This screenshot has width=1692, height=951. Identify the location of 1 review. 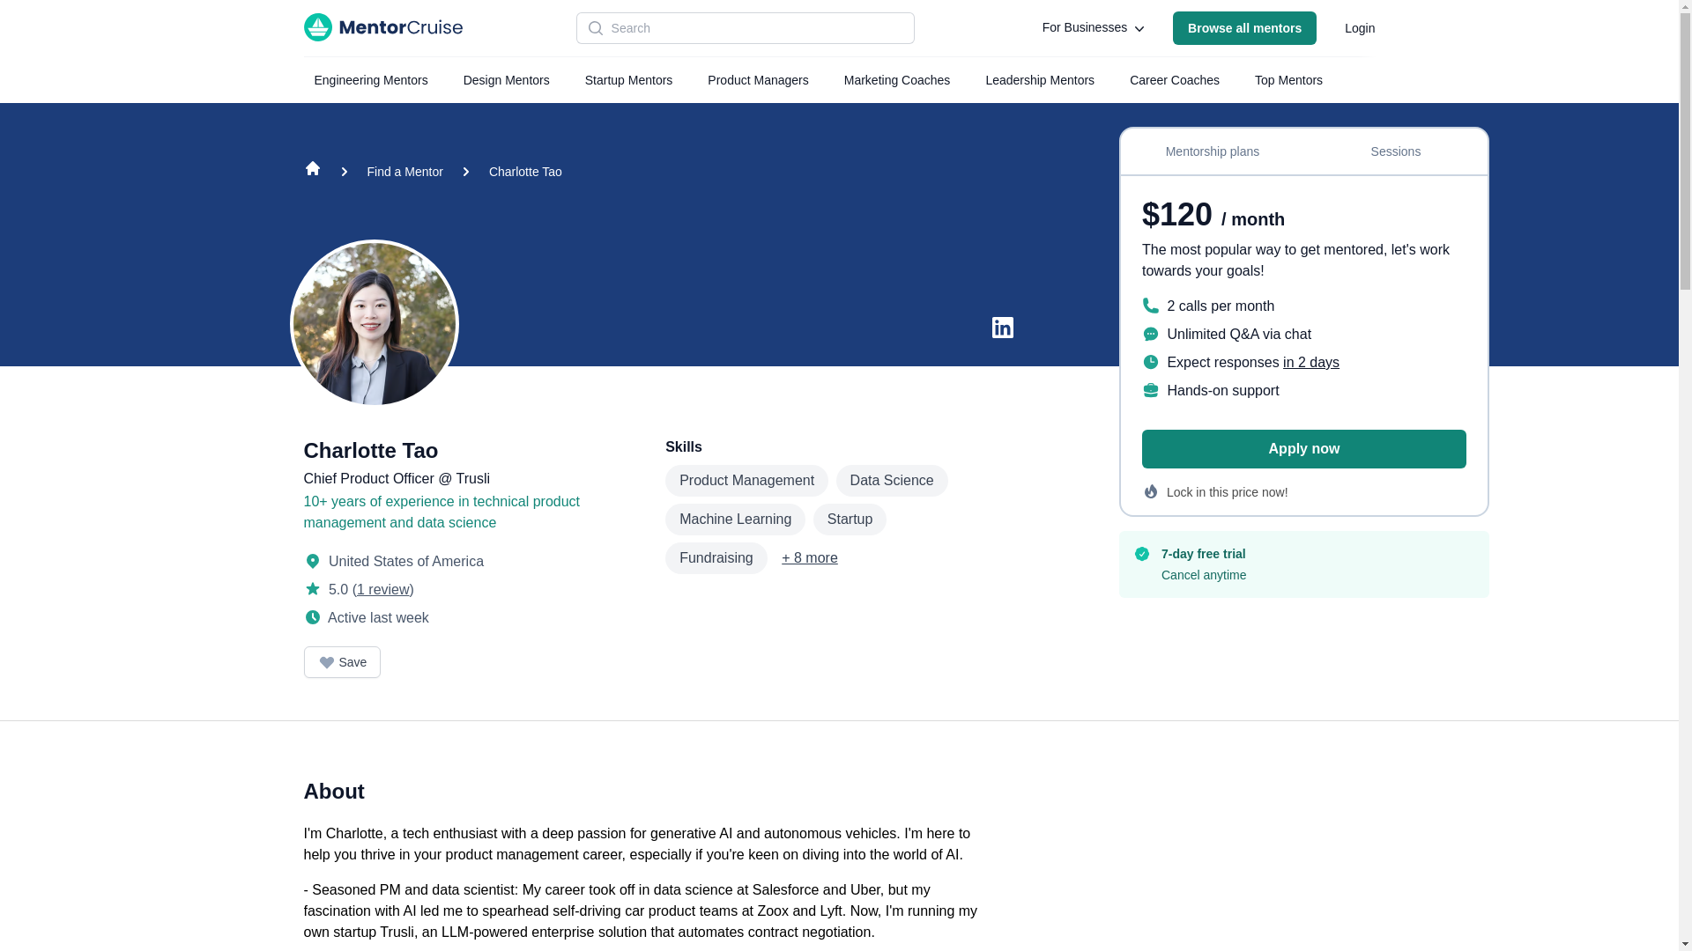
(382, 589).